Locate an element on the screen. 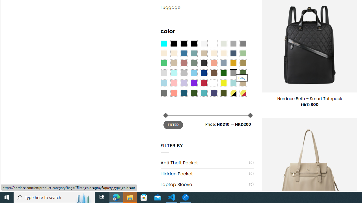 The image size is (362, 203). Charcoal is located at coordinates (204, 63).